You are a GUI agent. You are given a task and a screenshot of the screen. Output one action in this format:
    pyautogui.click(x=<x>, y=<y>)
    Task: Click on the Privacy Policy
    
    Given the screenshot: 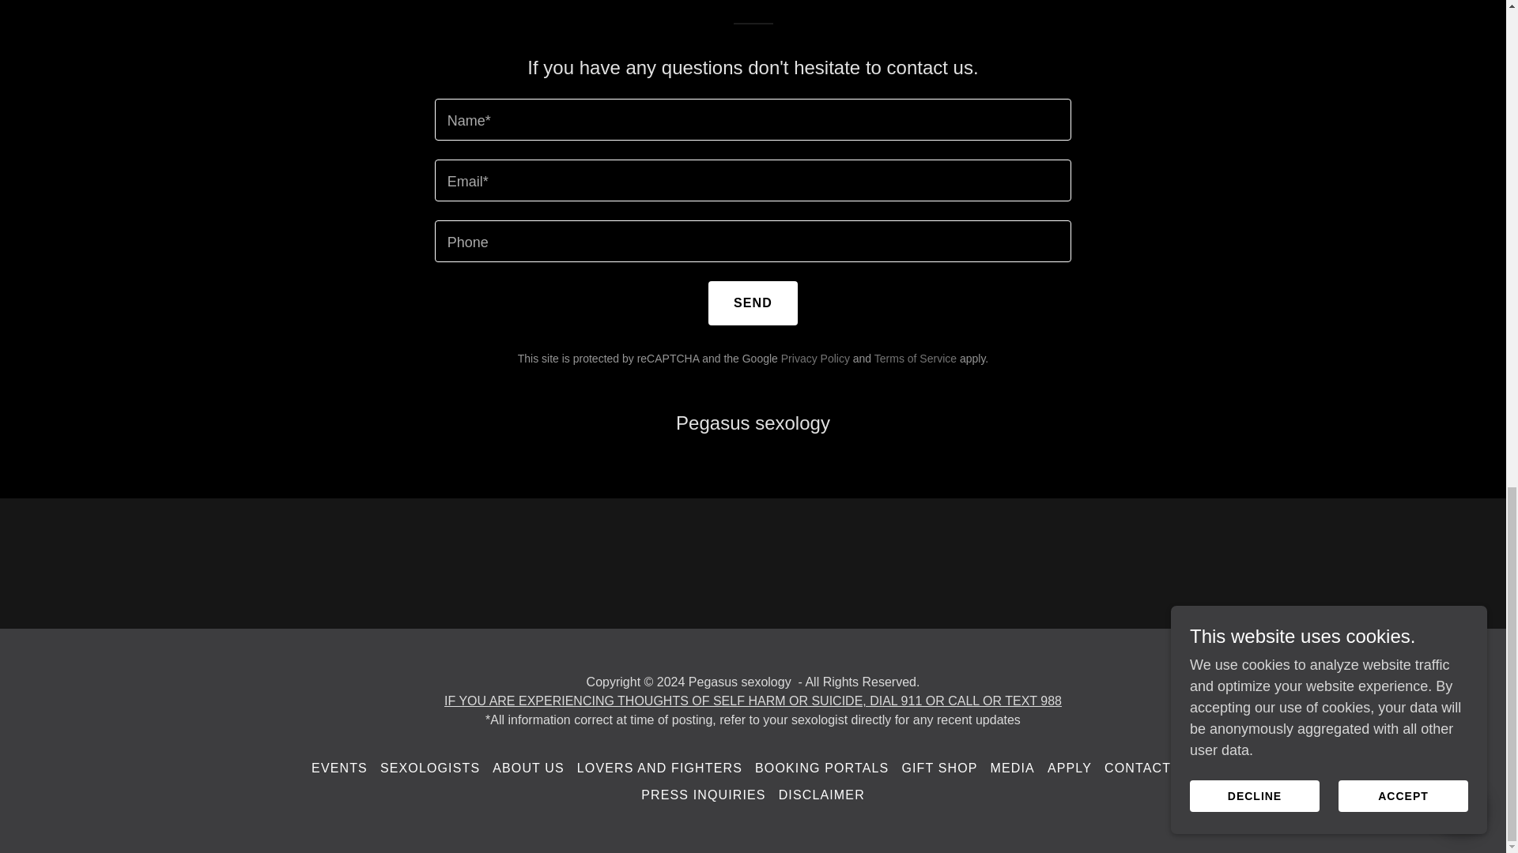 What is the action you would take?
    pyautogui.click(x=816, y=359)
    